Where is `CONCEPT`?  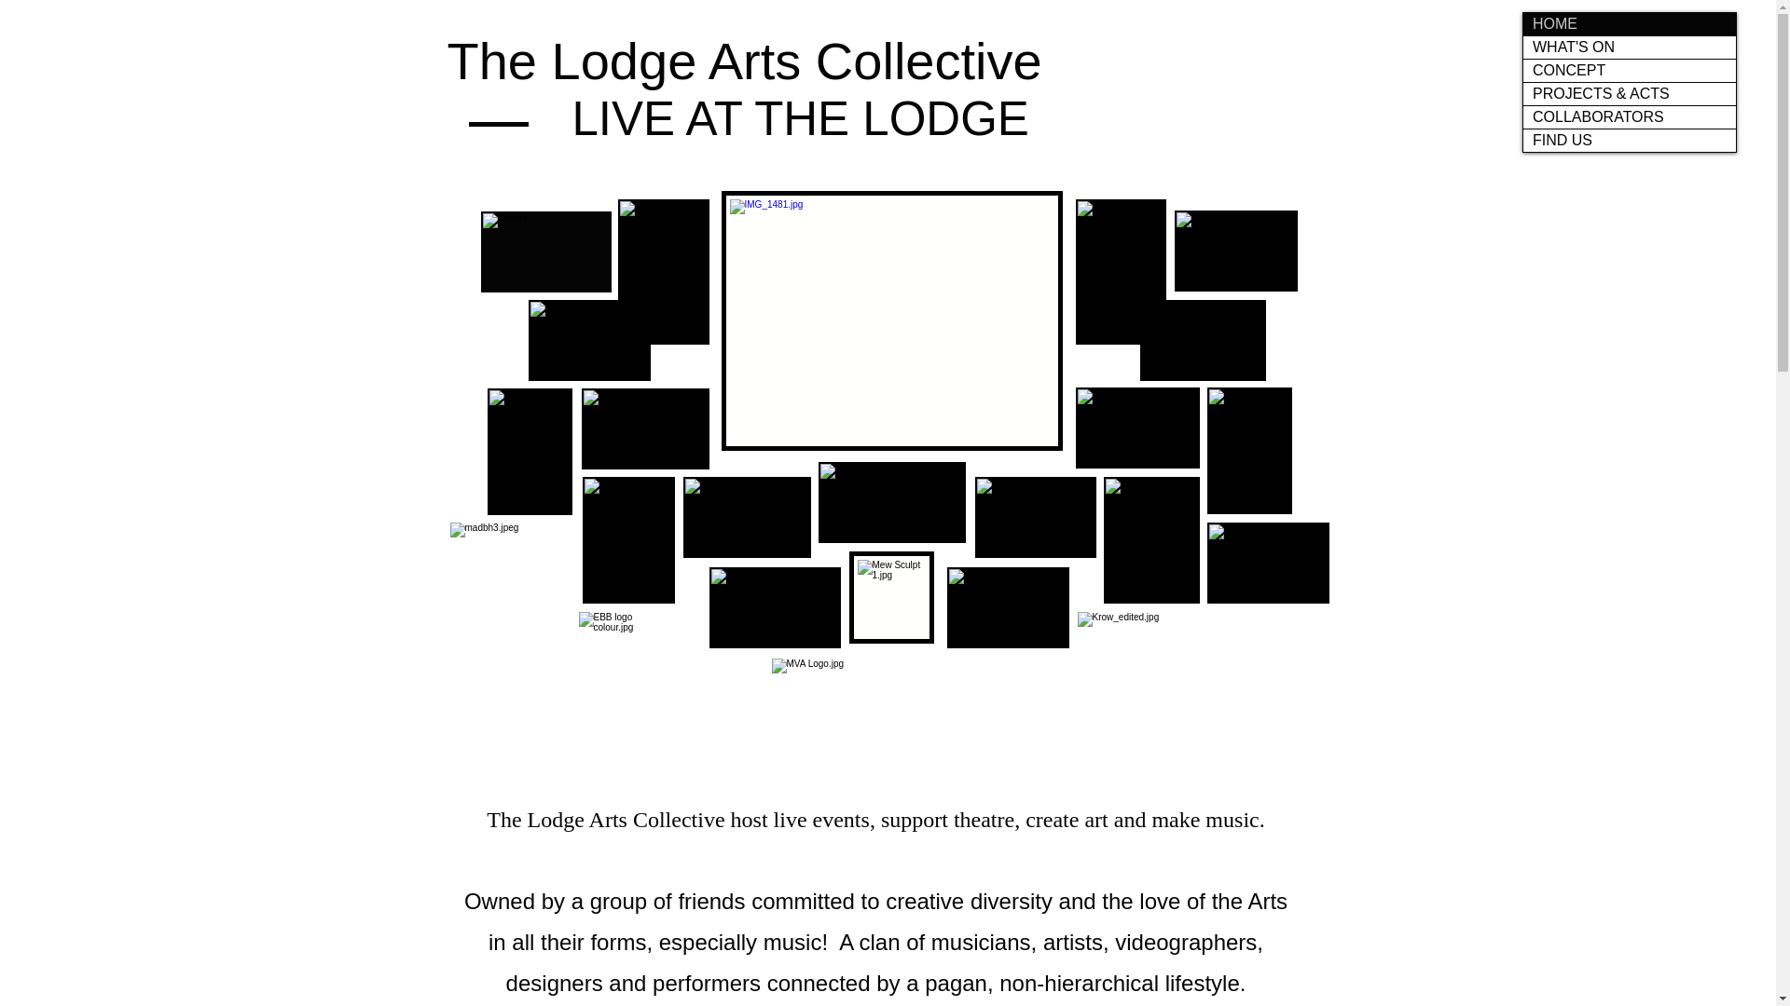 CONCEPT is located at coordinates (1630, 70).